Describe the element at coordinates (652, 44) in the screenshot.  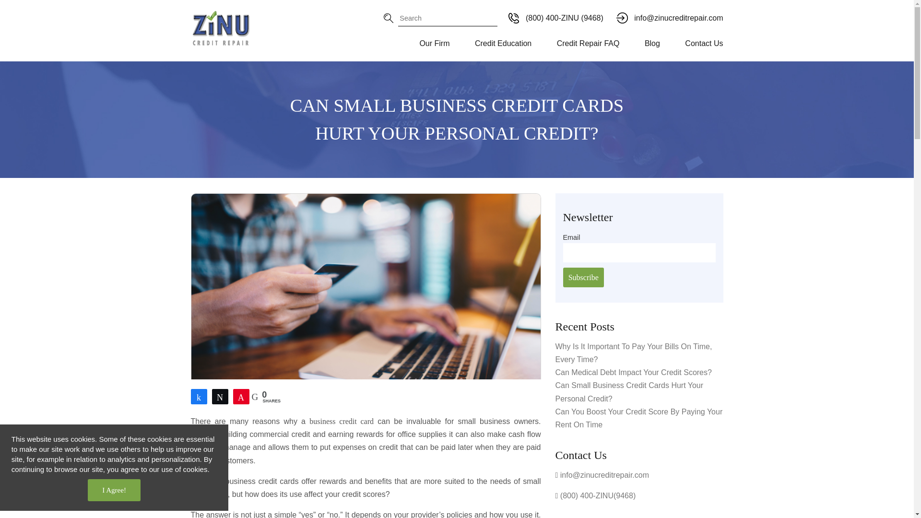
I see `Blog` at that location.